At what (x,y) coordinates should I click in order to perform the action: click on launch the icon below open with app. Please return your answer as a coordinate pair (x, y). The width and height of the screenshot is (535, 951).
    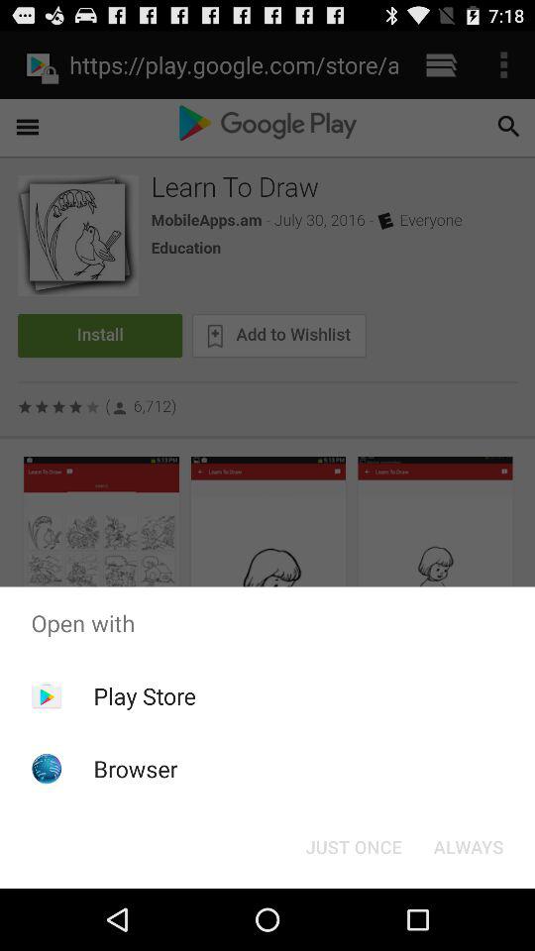
    Looking at the image, I should click on (353, 846).